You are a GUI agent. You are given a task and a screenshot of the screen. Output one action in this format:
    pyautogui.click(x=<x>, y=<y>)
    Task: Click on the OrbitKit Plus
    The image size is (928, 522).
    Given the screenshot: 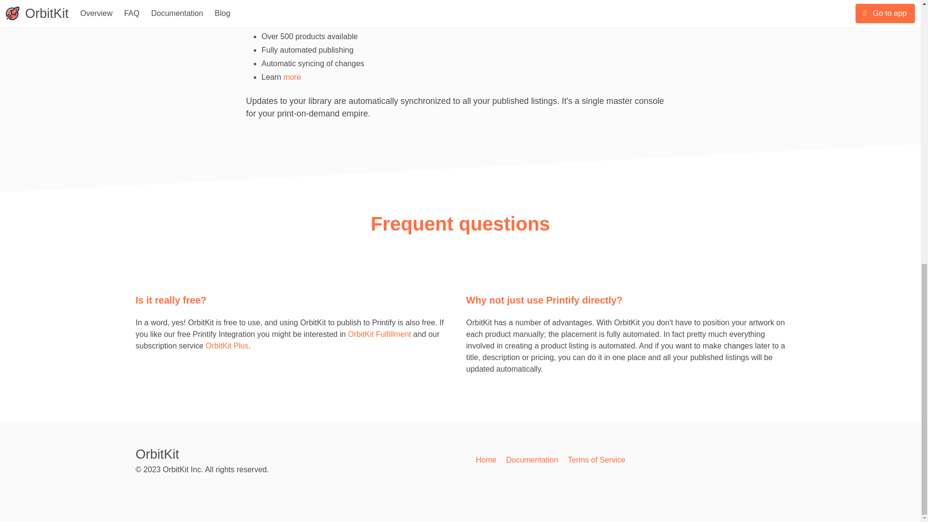 What is the action you would take?
    pyautogui.click(x=227, y=346)
    